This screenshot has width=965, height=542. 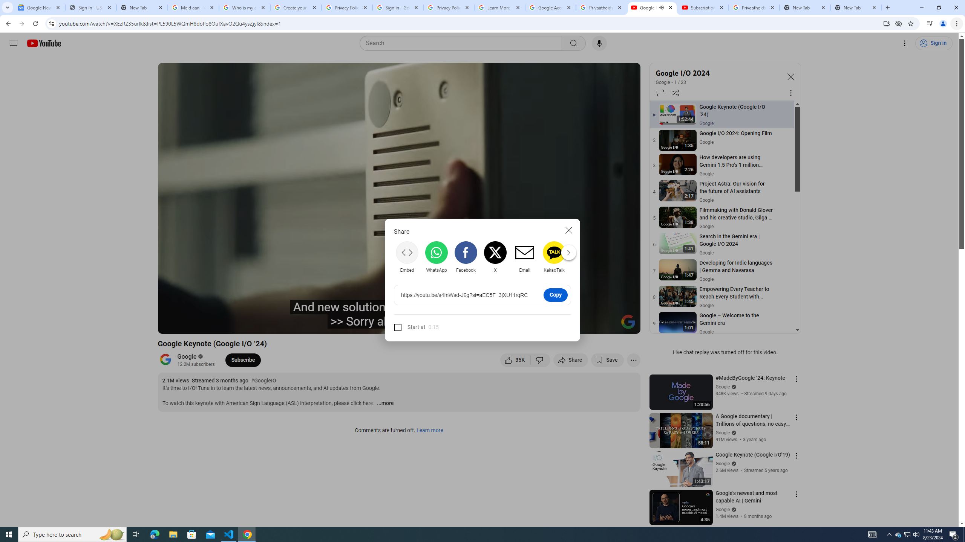 What do you see at coordinates (385, 403) in the screenshot?
I see `...more` at bounding box center [385, 403].